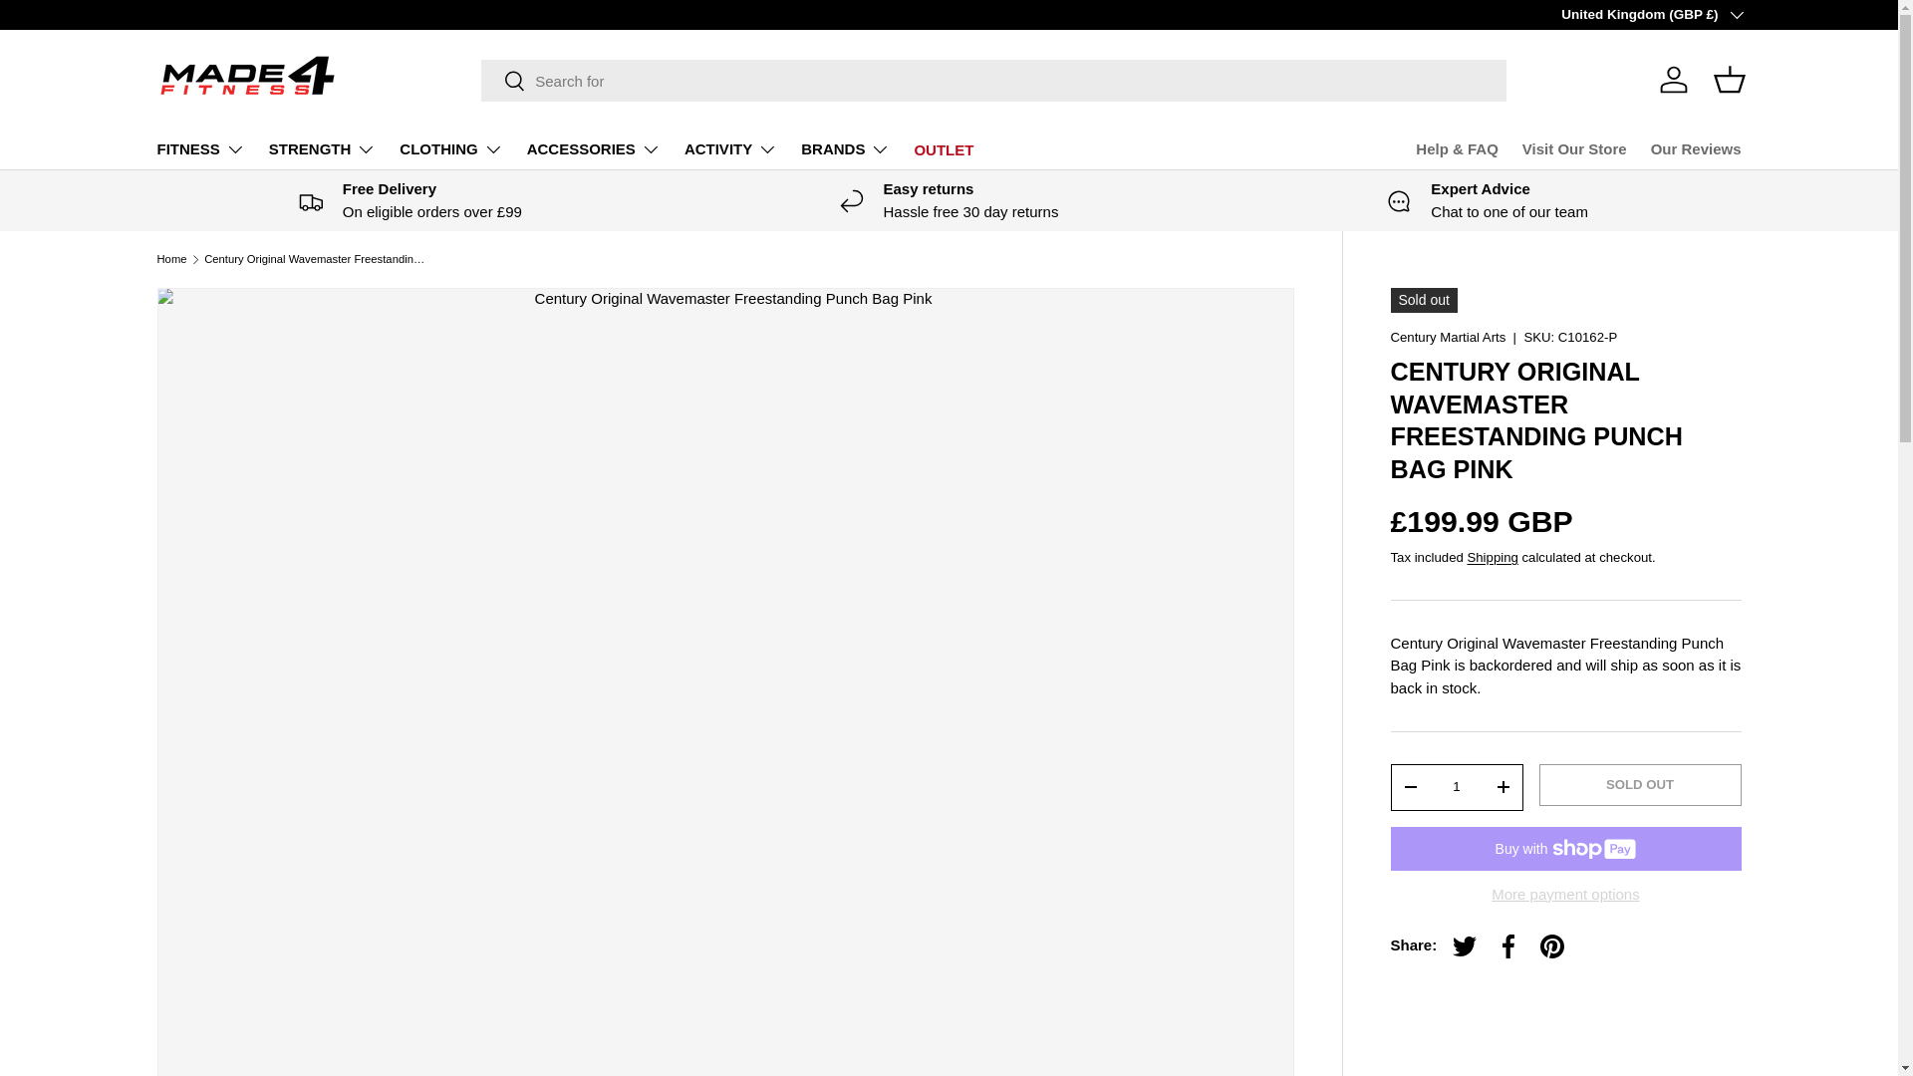 The height and width of the screenshot is (1076, 1913). I want to click on Log in, so click(1674, 80).